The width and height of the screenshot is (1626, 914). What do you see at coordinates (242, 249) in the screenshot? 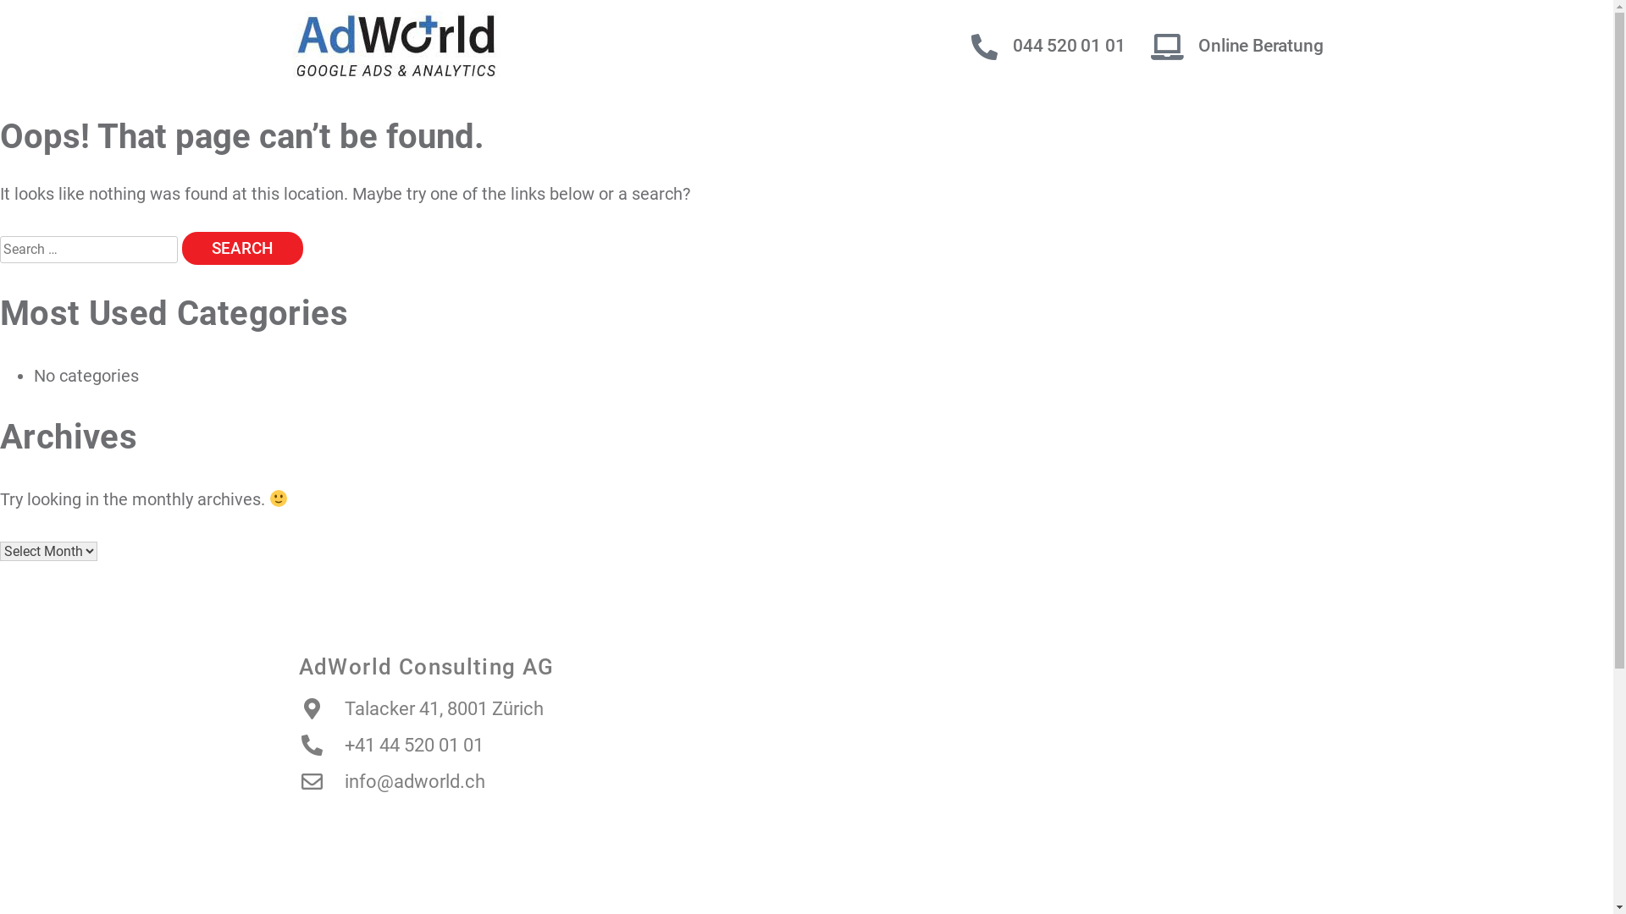
I see `Search` at bounding box center [242, 249].